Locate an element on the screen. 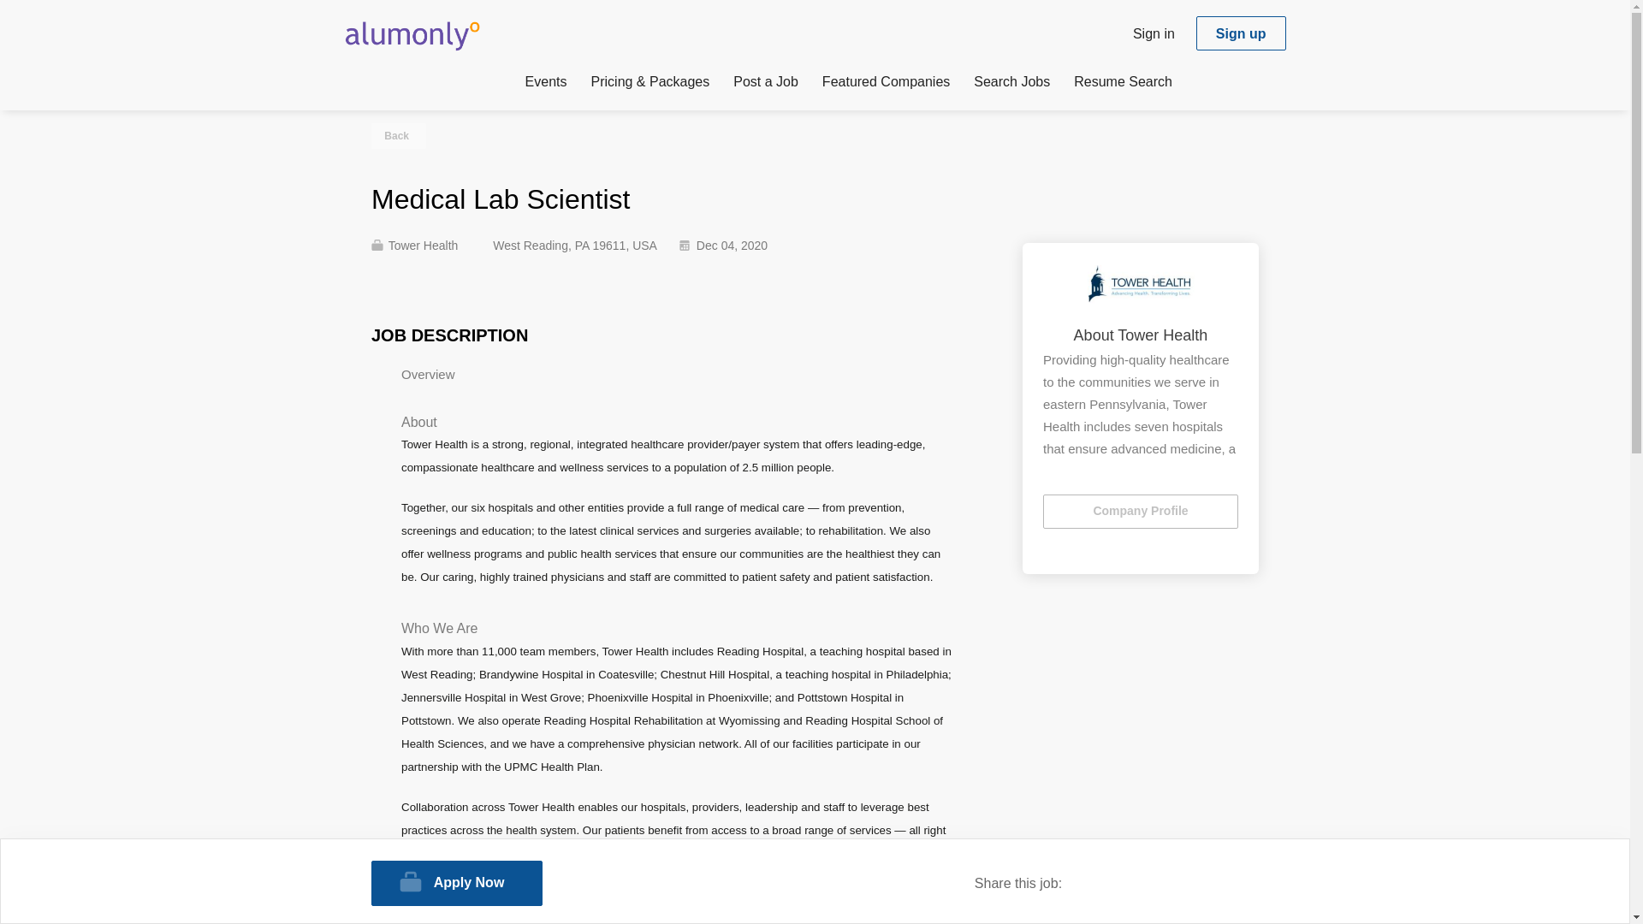  Sign up is located at coordinates (1241, 33).